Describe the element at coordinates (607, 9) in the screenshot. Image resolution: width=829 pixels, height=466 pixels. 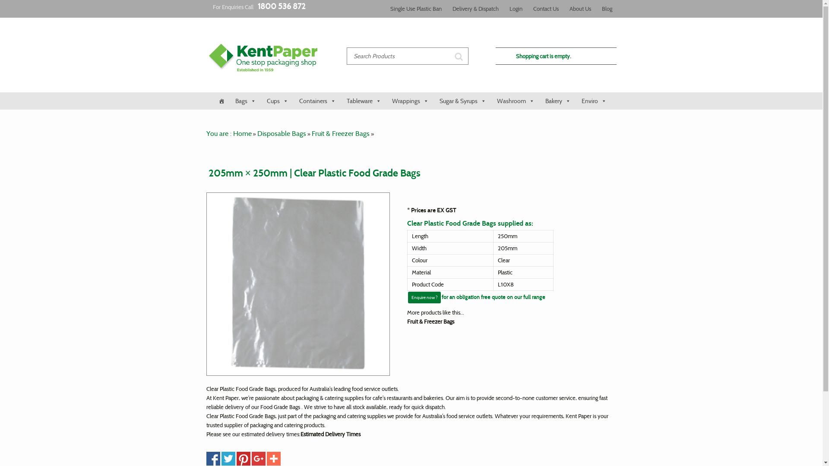
I see `Blog` at that location.